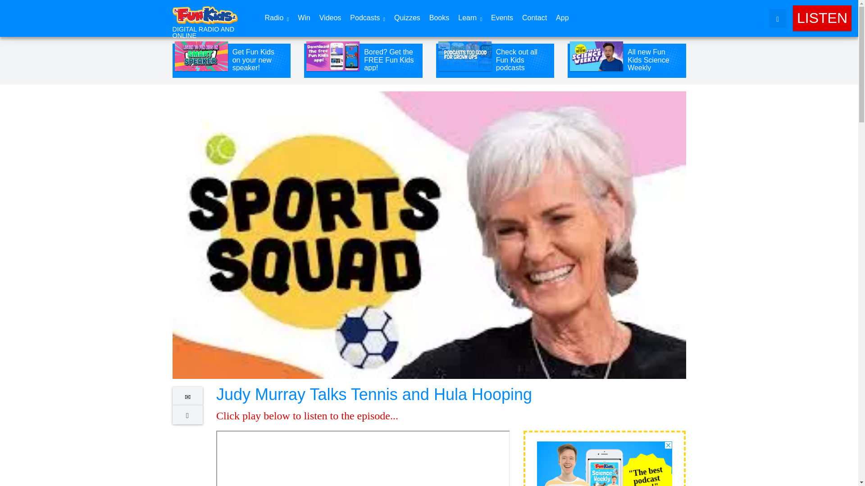 The height and width of the screenshot is (486, 865). Describe the element at coordinates (778, 18) in the screenshot. I see `SEARCH` at that location.